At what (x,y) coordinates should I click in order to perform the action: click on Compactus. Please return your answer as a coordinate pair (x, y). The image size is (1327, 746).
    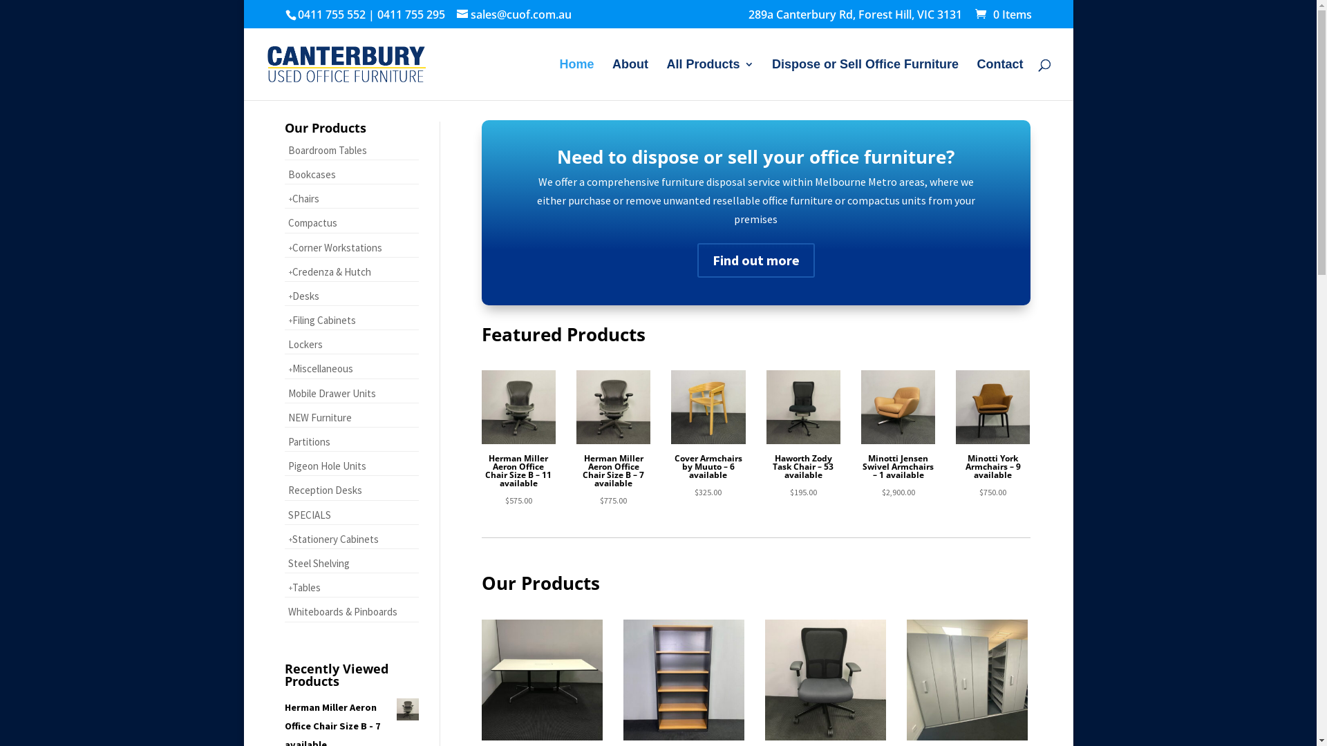
    Looking at the image, I should click on (352, 222).